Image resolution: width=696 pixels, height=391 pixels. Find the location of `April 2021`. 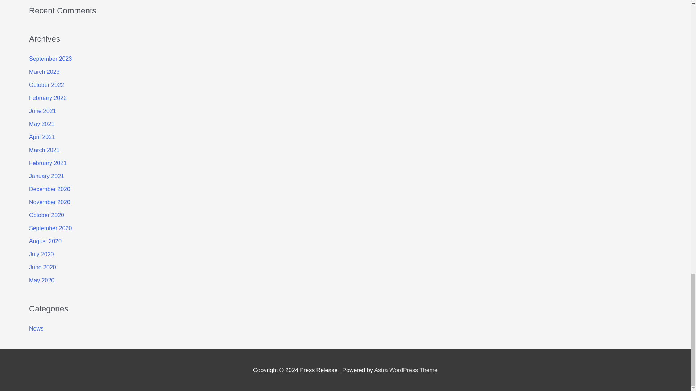

April 2021 is located at coordinates (42, 137).